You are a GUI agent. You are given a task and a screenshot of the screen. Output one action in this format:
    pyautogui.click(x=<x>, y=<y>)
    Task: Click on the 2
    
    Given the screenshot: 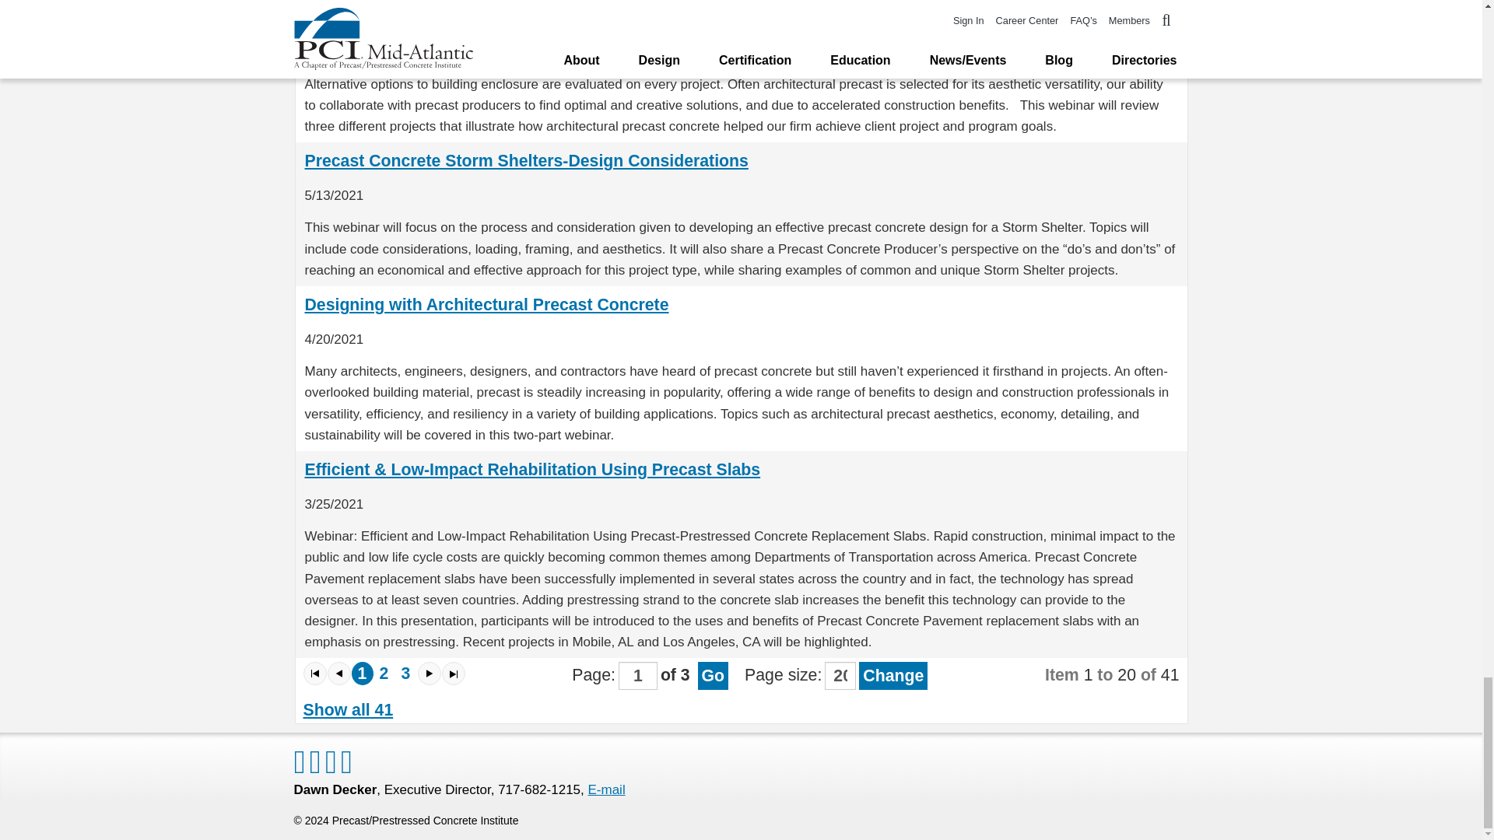 What is the action you would take?
    pyautogui.click(x=384, y=674)
    